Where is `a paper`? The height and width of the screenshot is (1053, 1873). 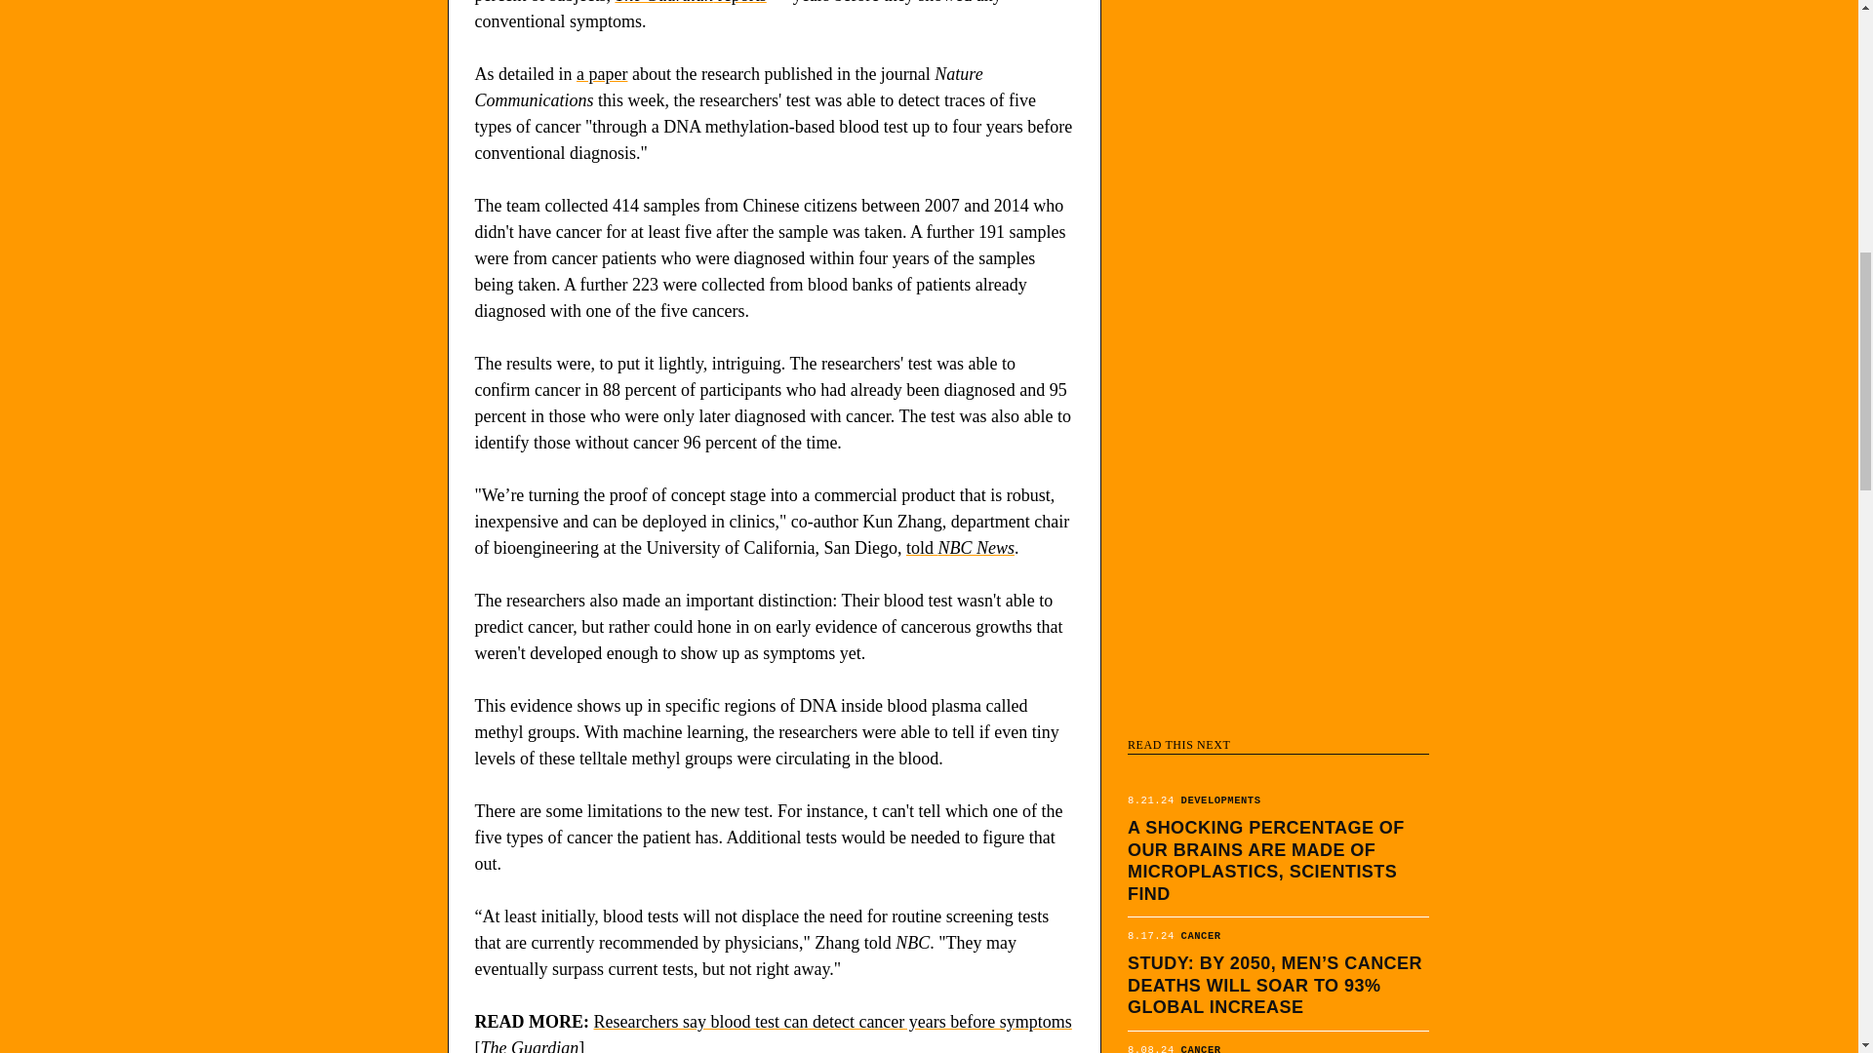 a paper is located at coordinates (602, 74).